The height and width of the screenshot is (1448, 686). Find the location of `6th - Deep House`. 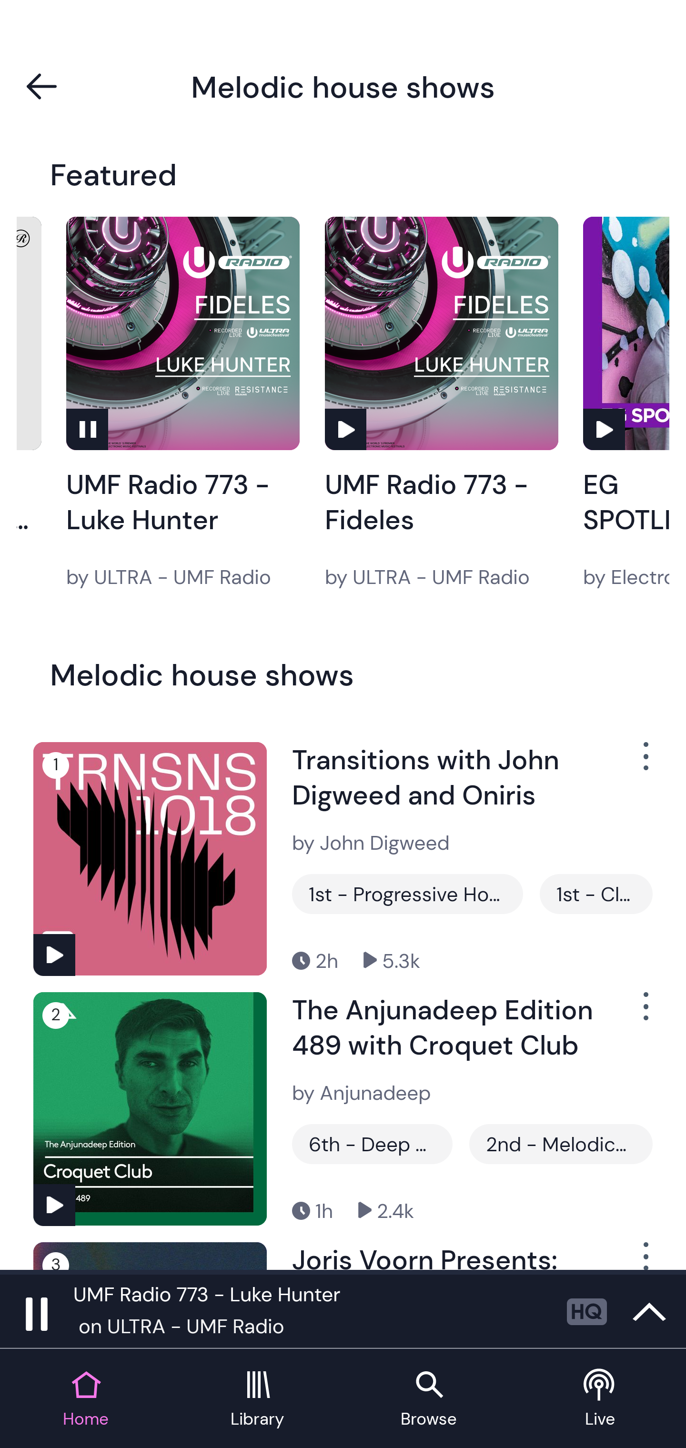

6th - Deep House is located at coordinates (373, 1144).